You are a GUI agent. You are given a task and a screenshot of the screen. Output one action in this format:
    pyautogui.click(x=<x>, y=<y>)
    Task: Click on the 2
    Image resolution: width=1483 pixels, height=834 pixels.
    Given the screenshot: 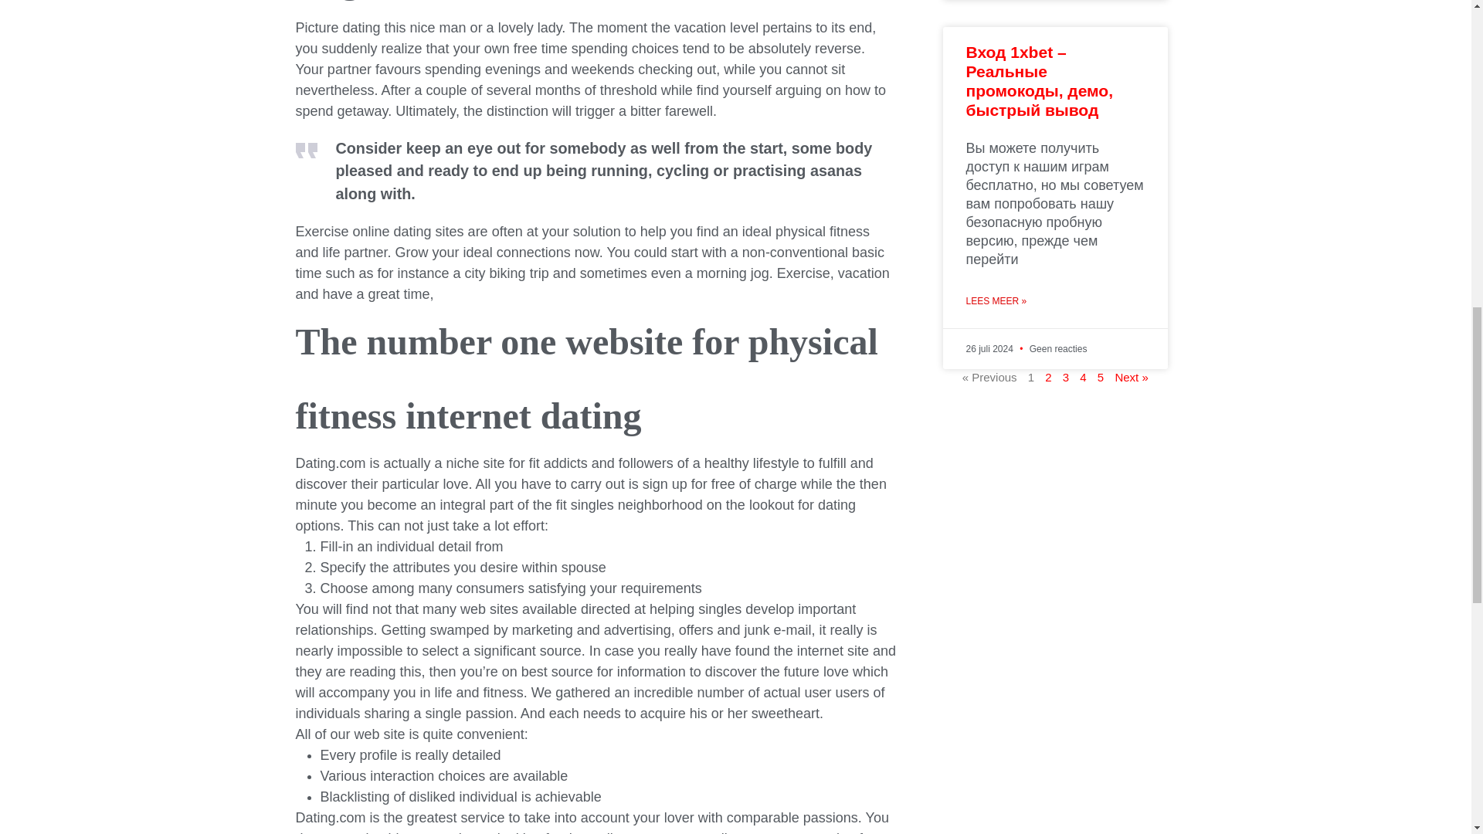 What is the action you would take?
    pyautogui.click(x=1048, y=377)
    